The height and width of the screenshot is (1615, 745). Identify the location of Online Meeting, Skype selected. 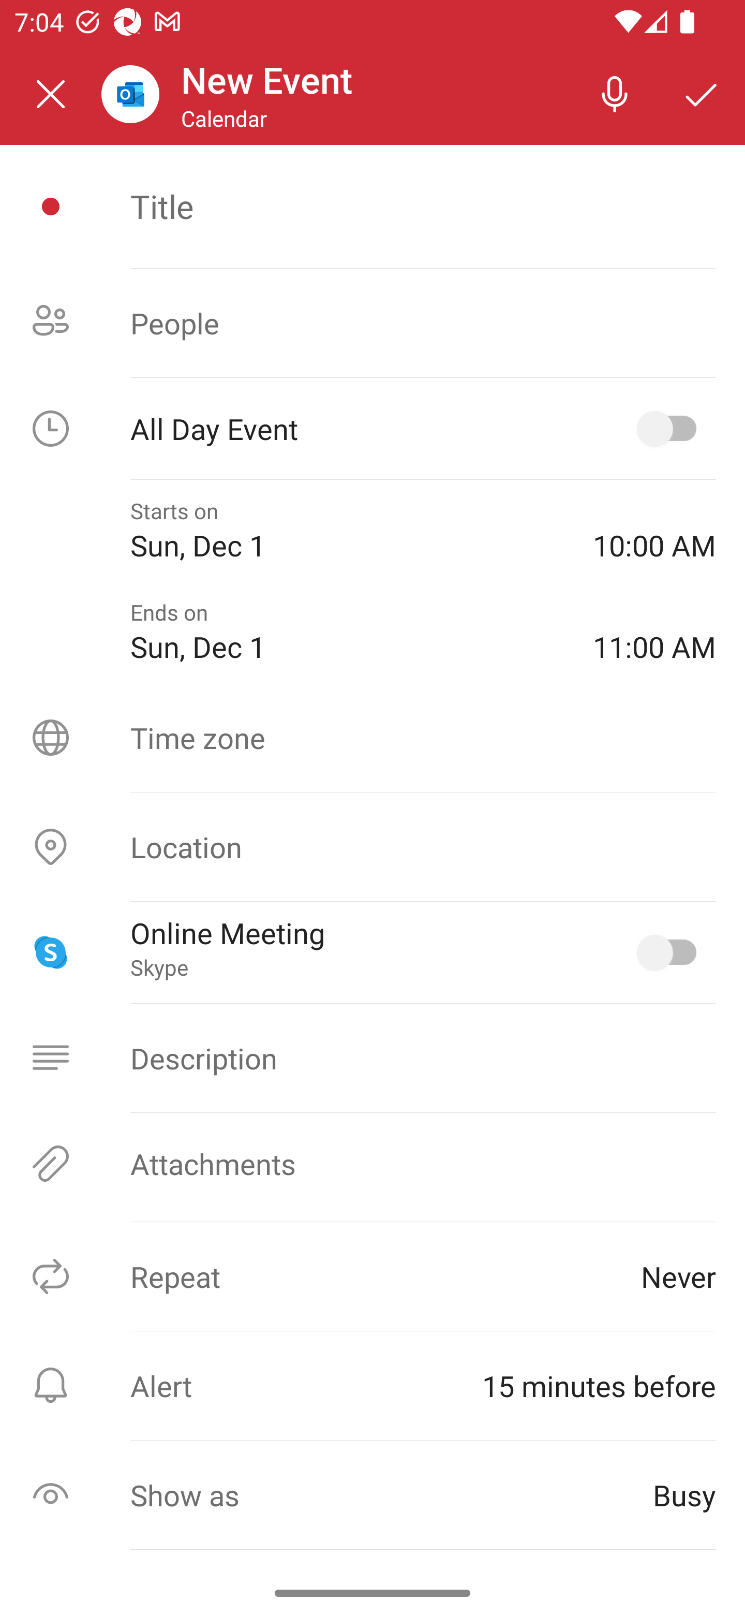
(671, 951).